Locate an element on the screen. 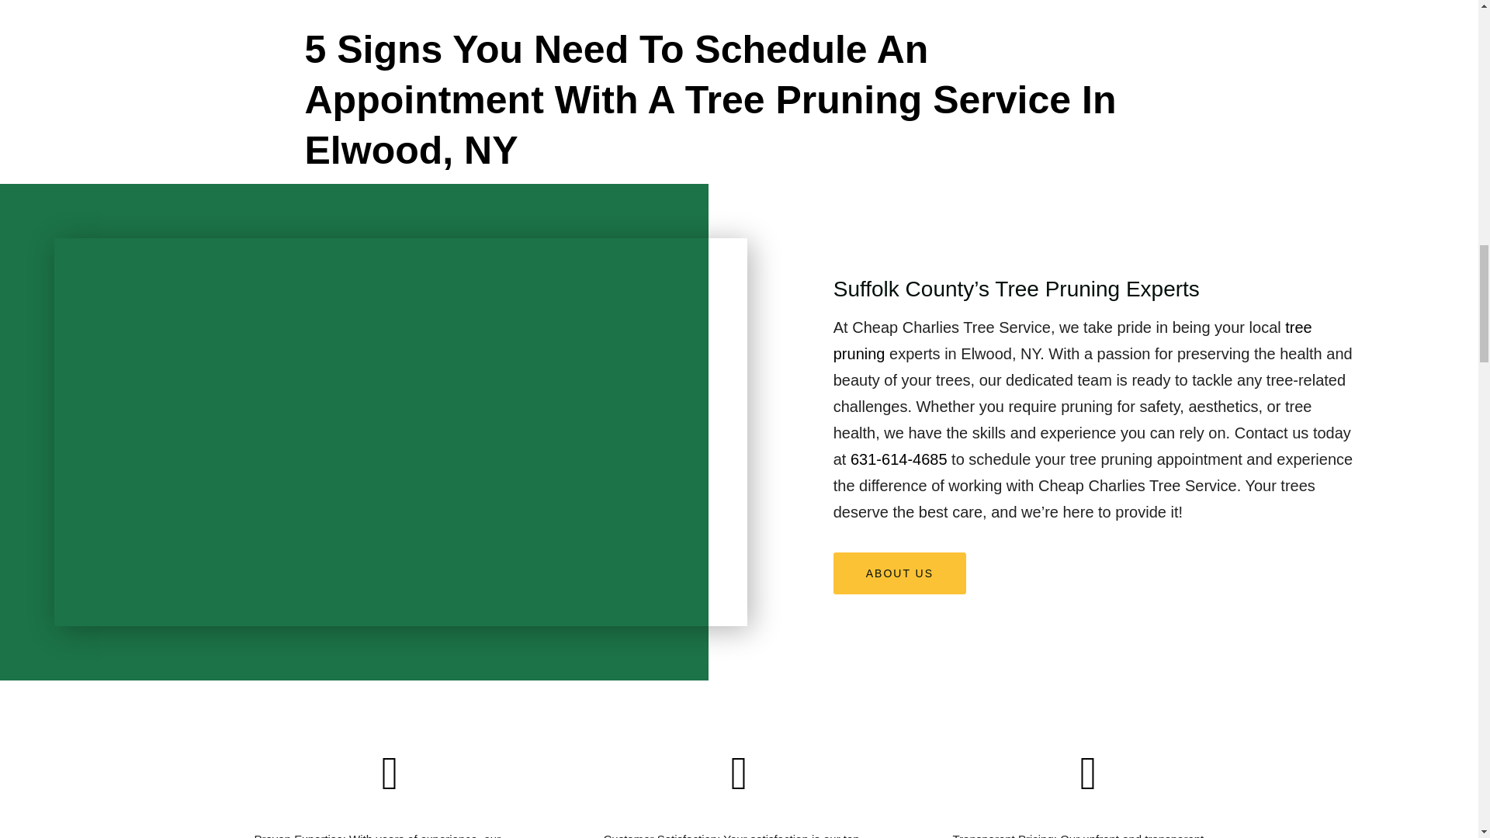 Image resolution: width=1490 pixels, height=838 pixels. Tree Trimming,Tree Pruning is located at coordinates (1072, 340).